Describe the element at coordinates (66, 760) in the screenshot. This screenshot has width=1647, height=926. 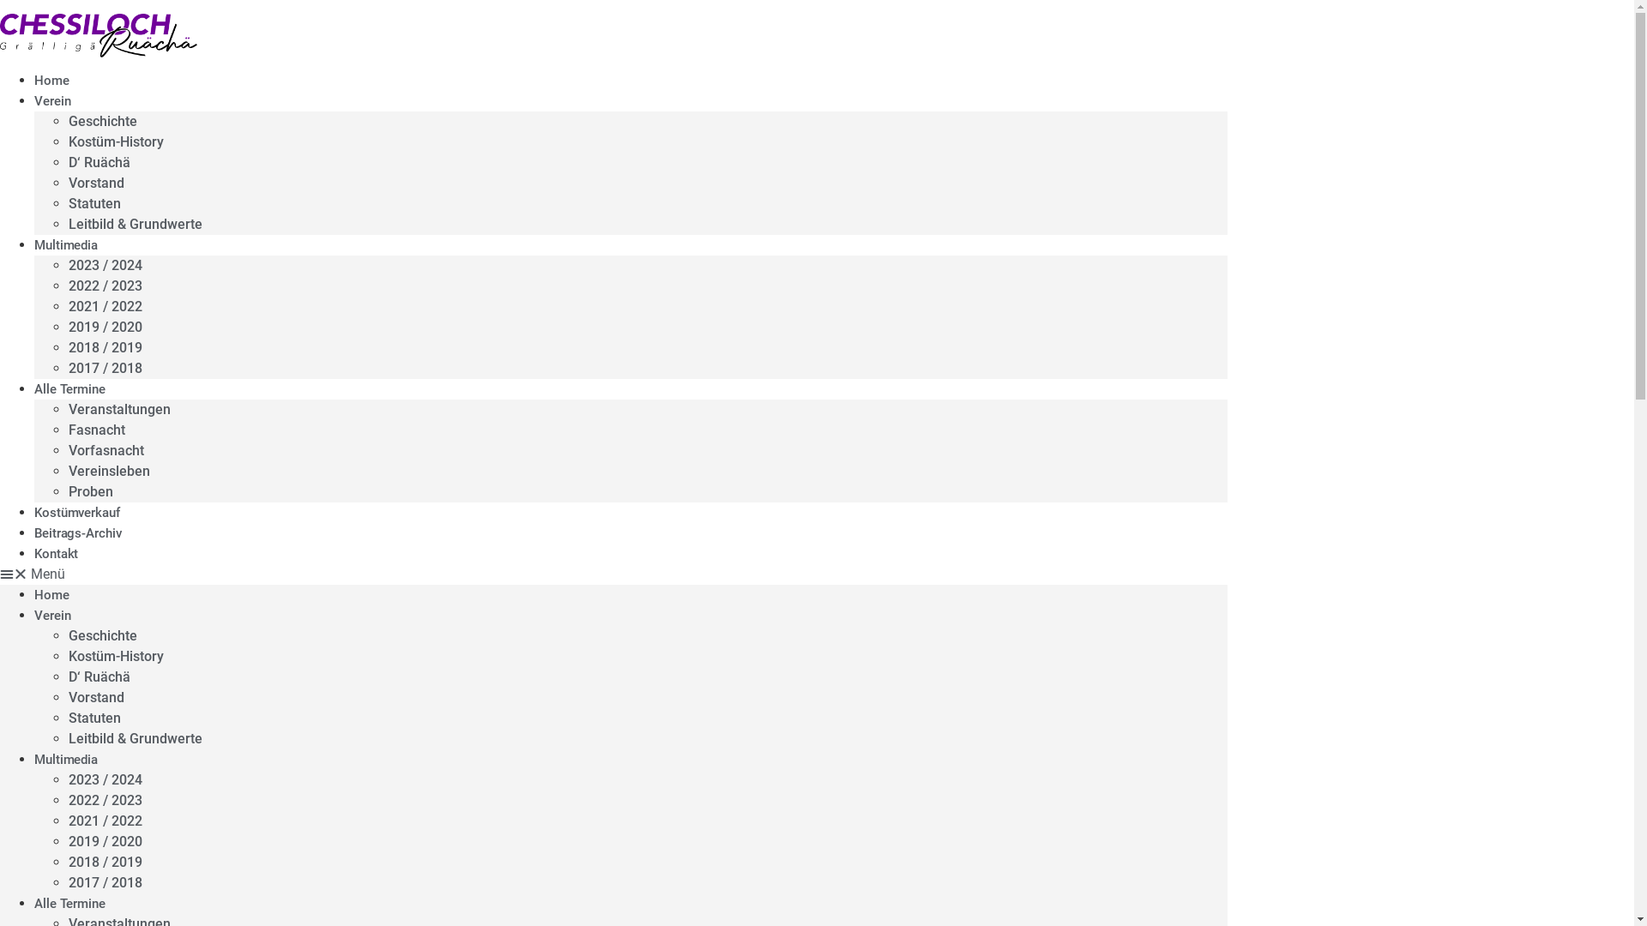
I see `Multimedia` at that location.